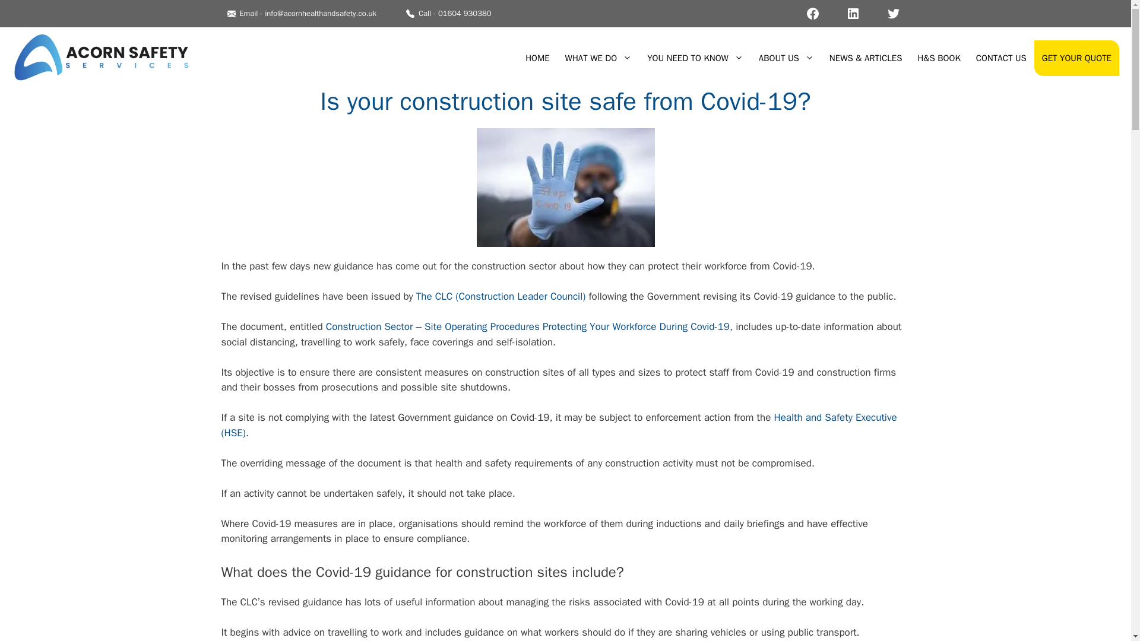 Image resolution: width=1140 pixels, height=641 pixels. What do you see at coordinates (852, 14) in the screenshot?
I see `Acorn Safety Services Linkedin Page` at bounding box center [852, 14].